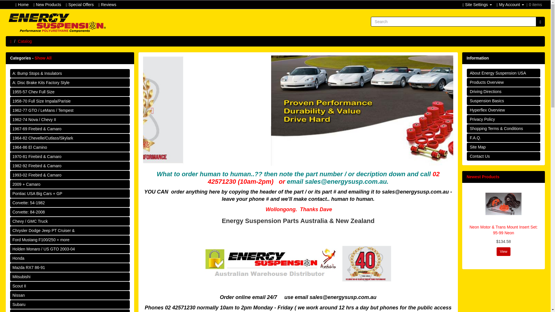 The width and height of the screenshot is (555, 312). What do you see at coordinates (70, 147) in the screenshot?
I see `1964-86 El Camino` at bounding box center [70, 147].